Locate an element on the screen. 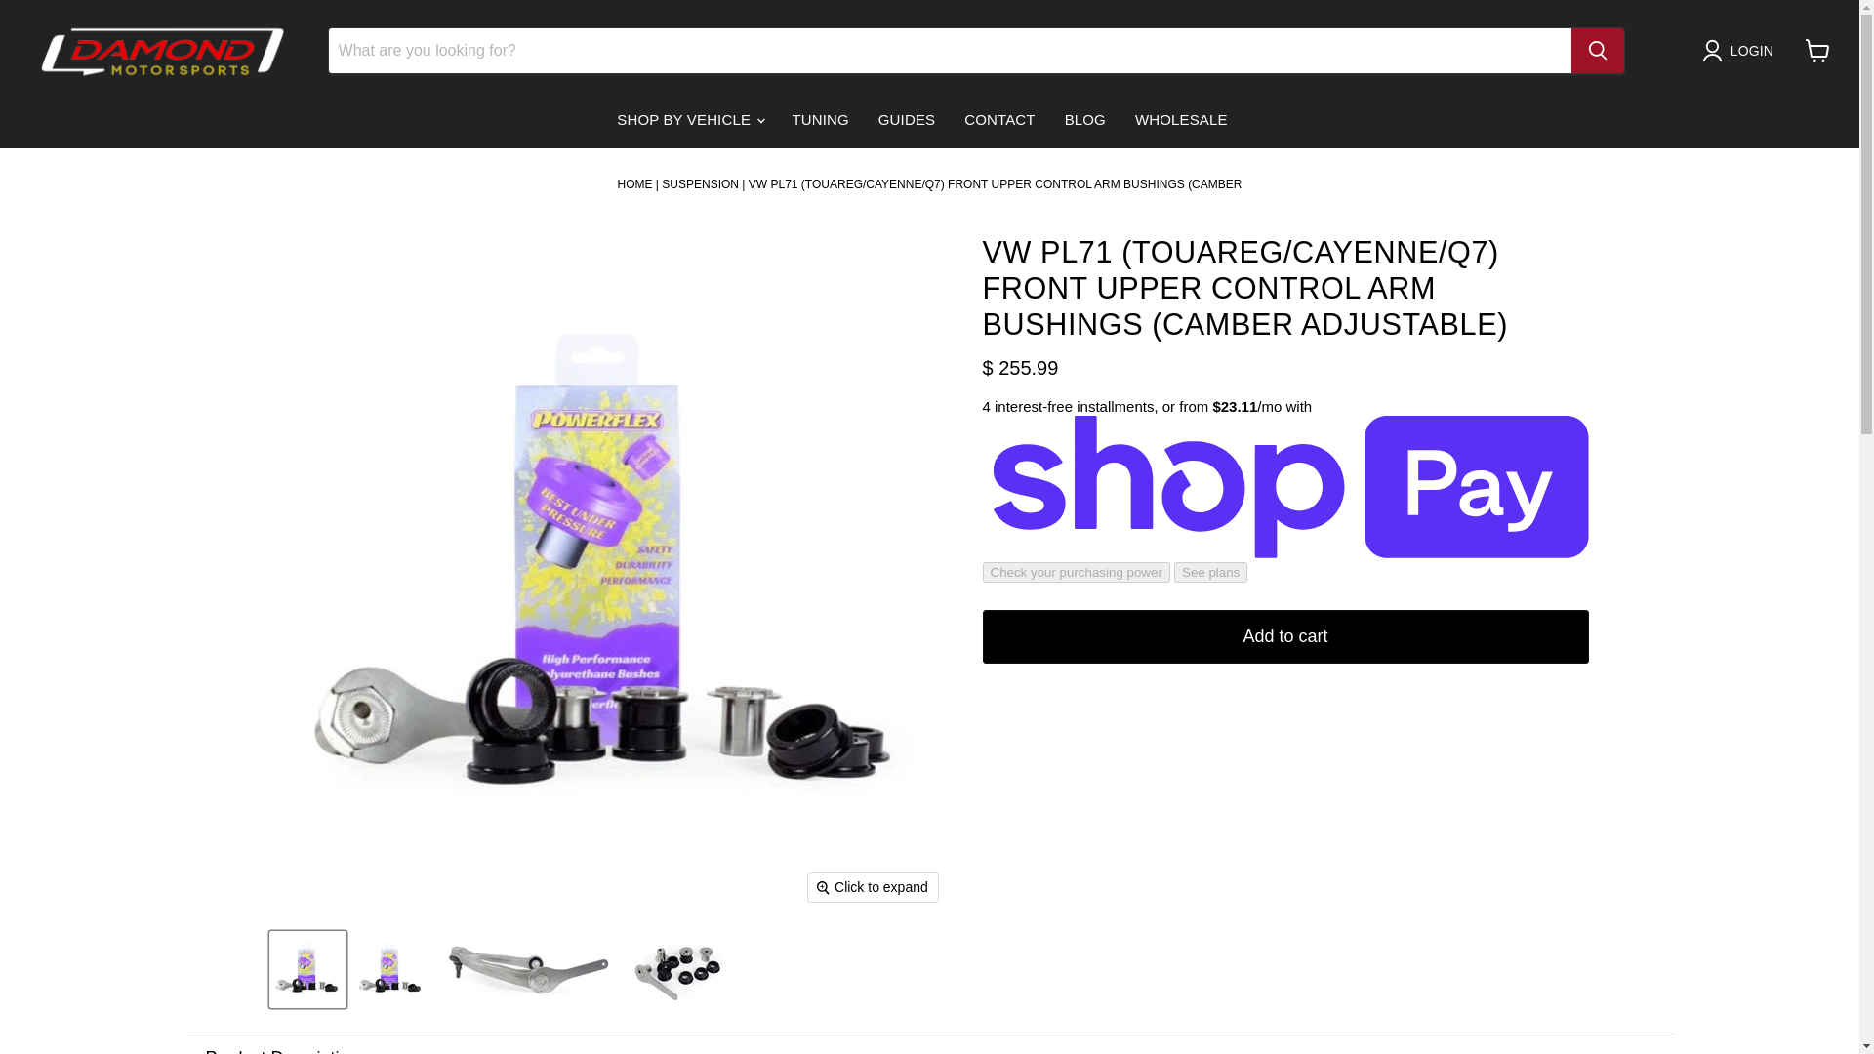 The height and width of the screenshot is (1054, 1874). GUIDES is located at coordinates (907, 119).